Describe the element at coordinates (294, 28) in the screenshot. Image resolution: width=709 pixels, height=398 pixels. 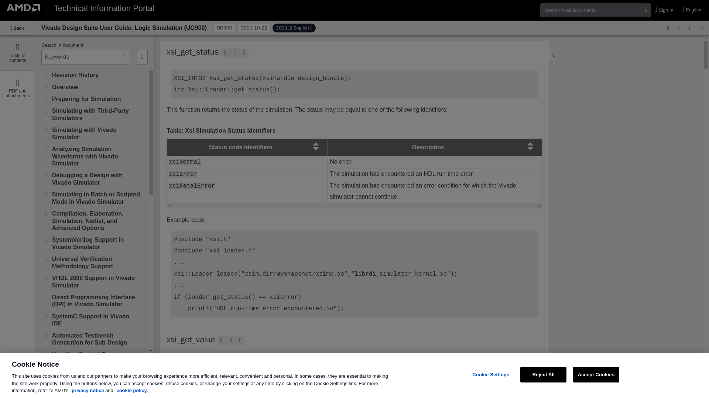
I see `2021.2 English` at that location.